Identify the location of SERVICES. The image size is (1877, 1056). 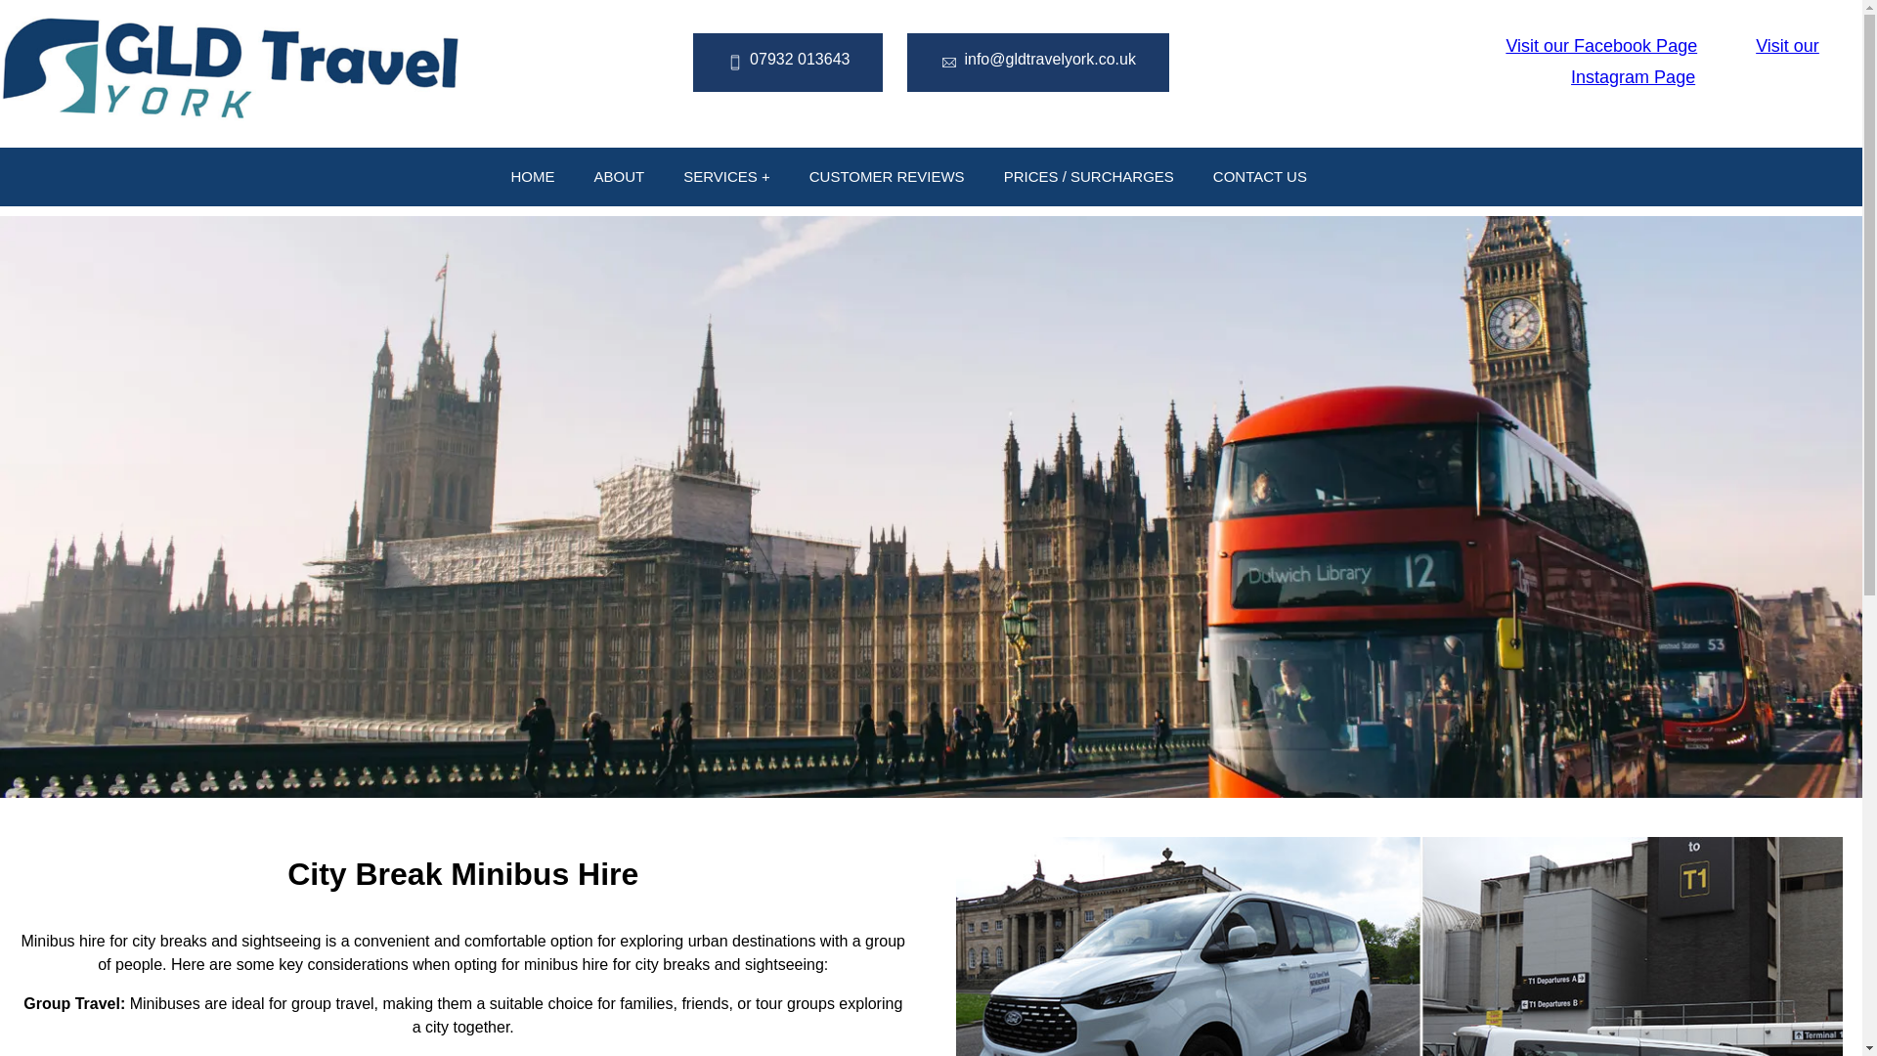
(727, 176).